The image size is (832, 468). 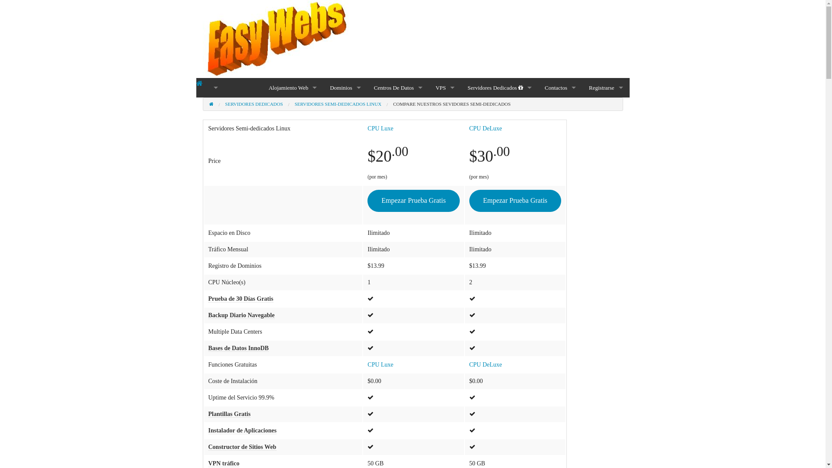 What do you see at coordinates (380, 128) in the screenshot?
I see `CPU Luxe` at bounding box center [380, 128].